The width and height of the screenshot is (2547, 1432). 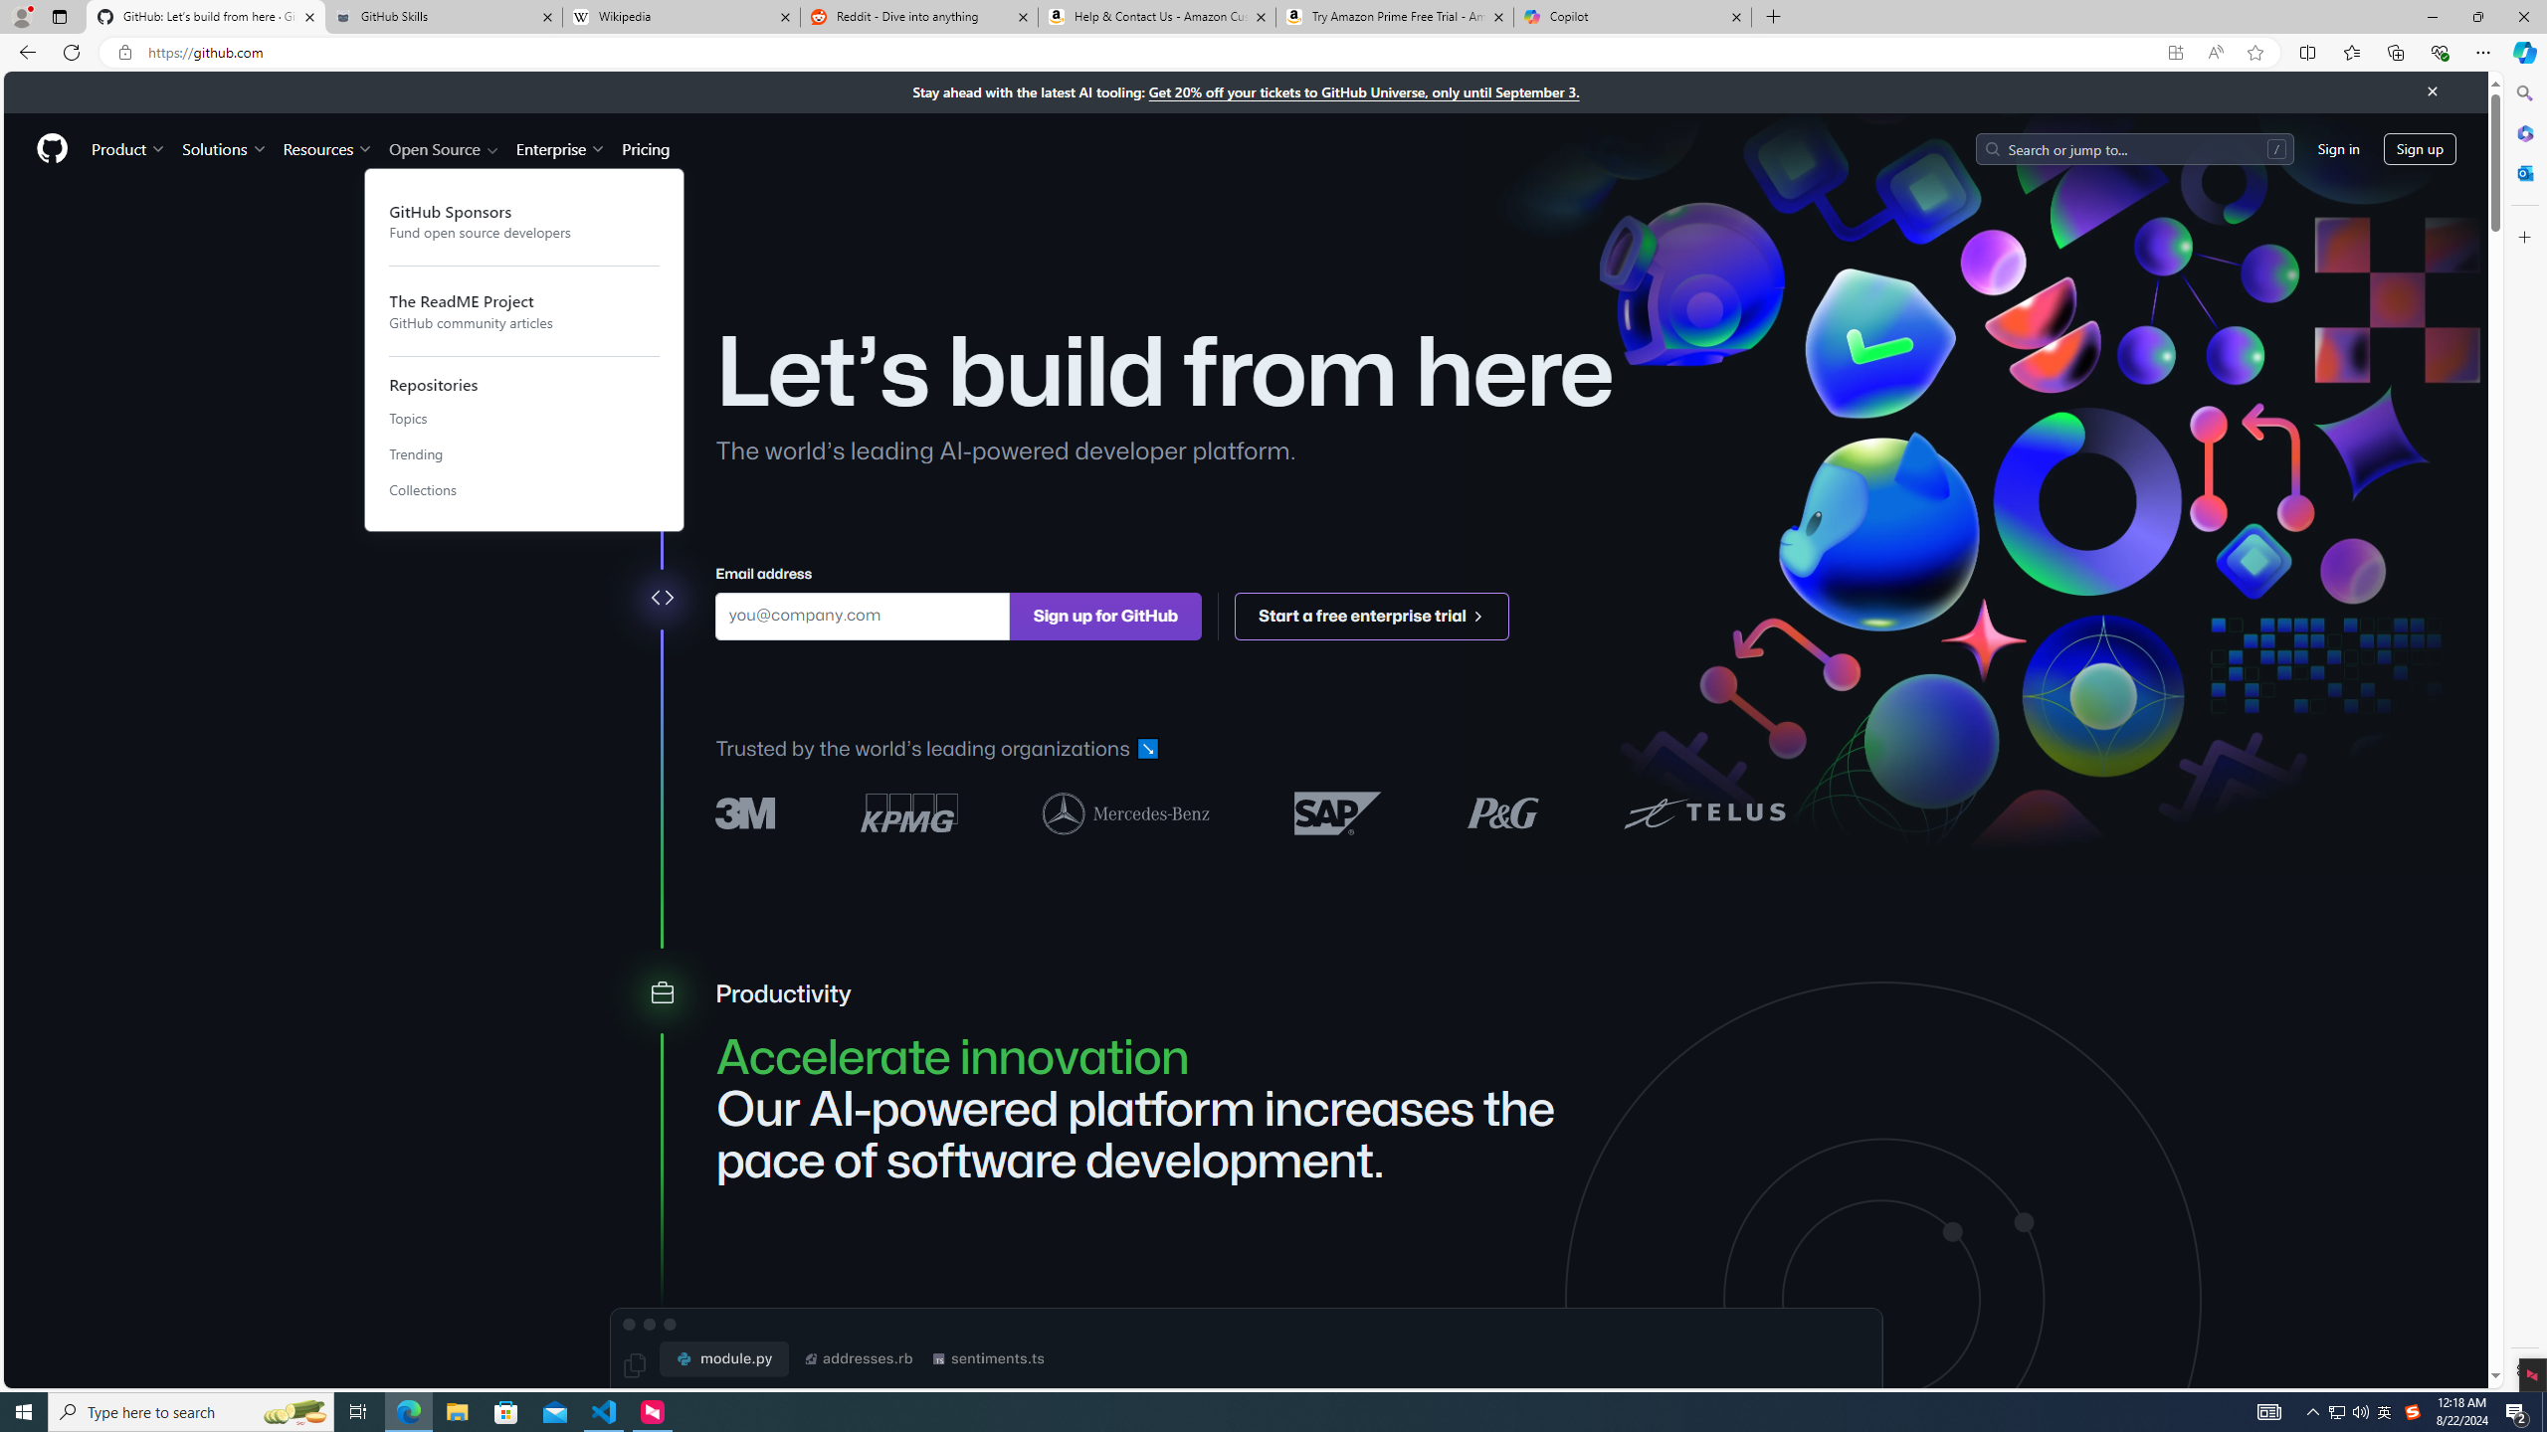 What do you see at coordinates (1126, 811) in the screenshot?
I see `Mercedes-Benz logo` at bounding box center [1126, 811].